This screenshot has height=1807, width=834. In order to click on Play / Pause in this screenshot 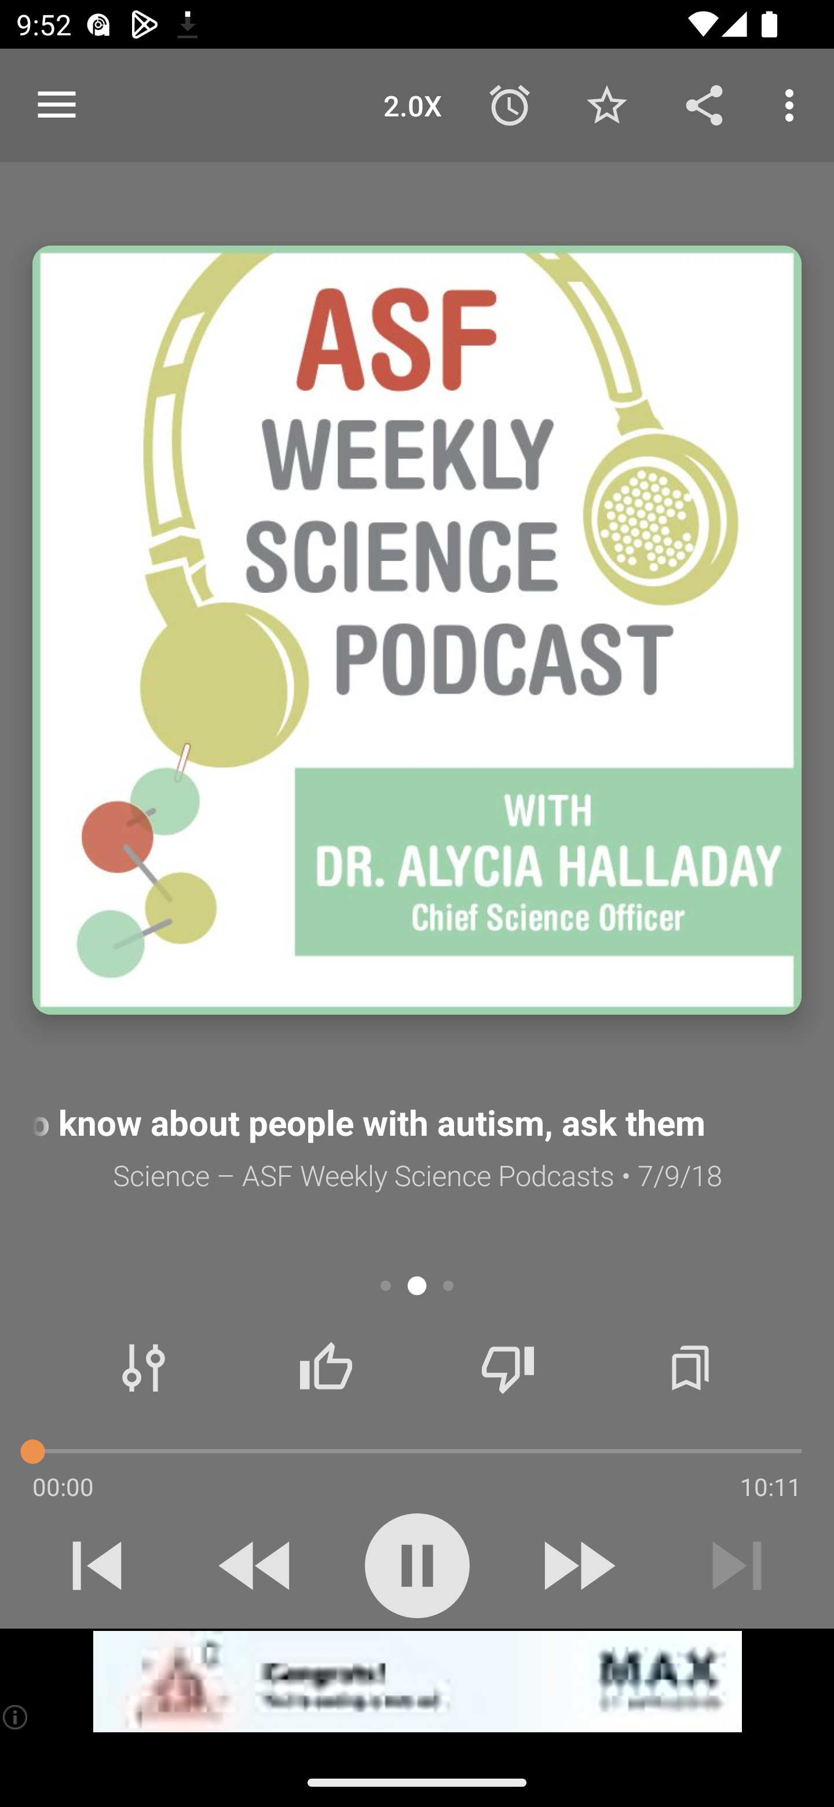, I will do `click(417, 1565)`.